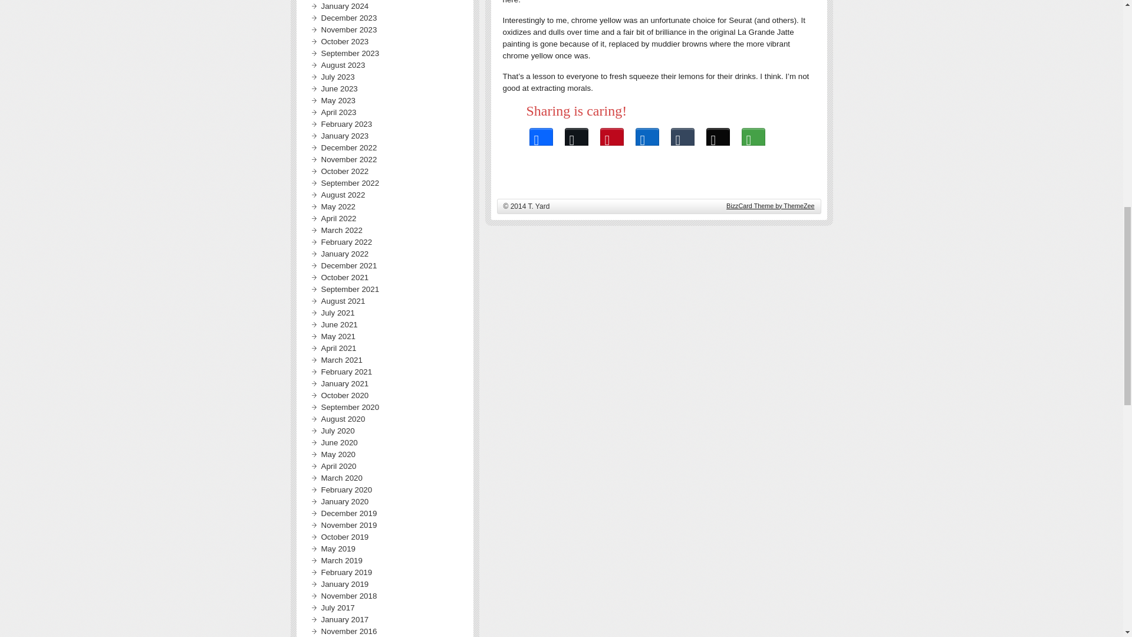  I want to click on September 2023, so click(350, 53).